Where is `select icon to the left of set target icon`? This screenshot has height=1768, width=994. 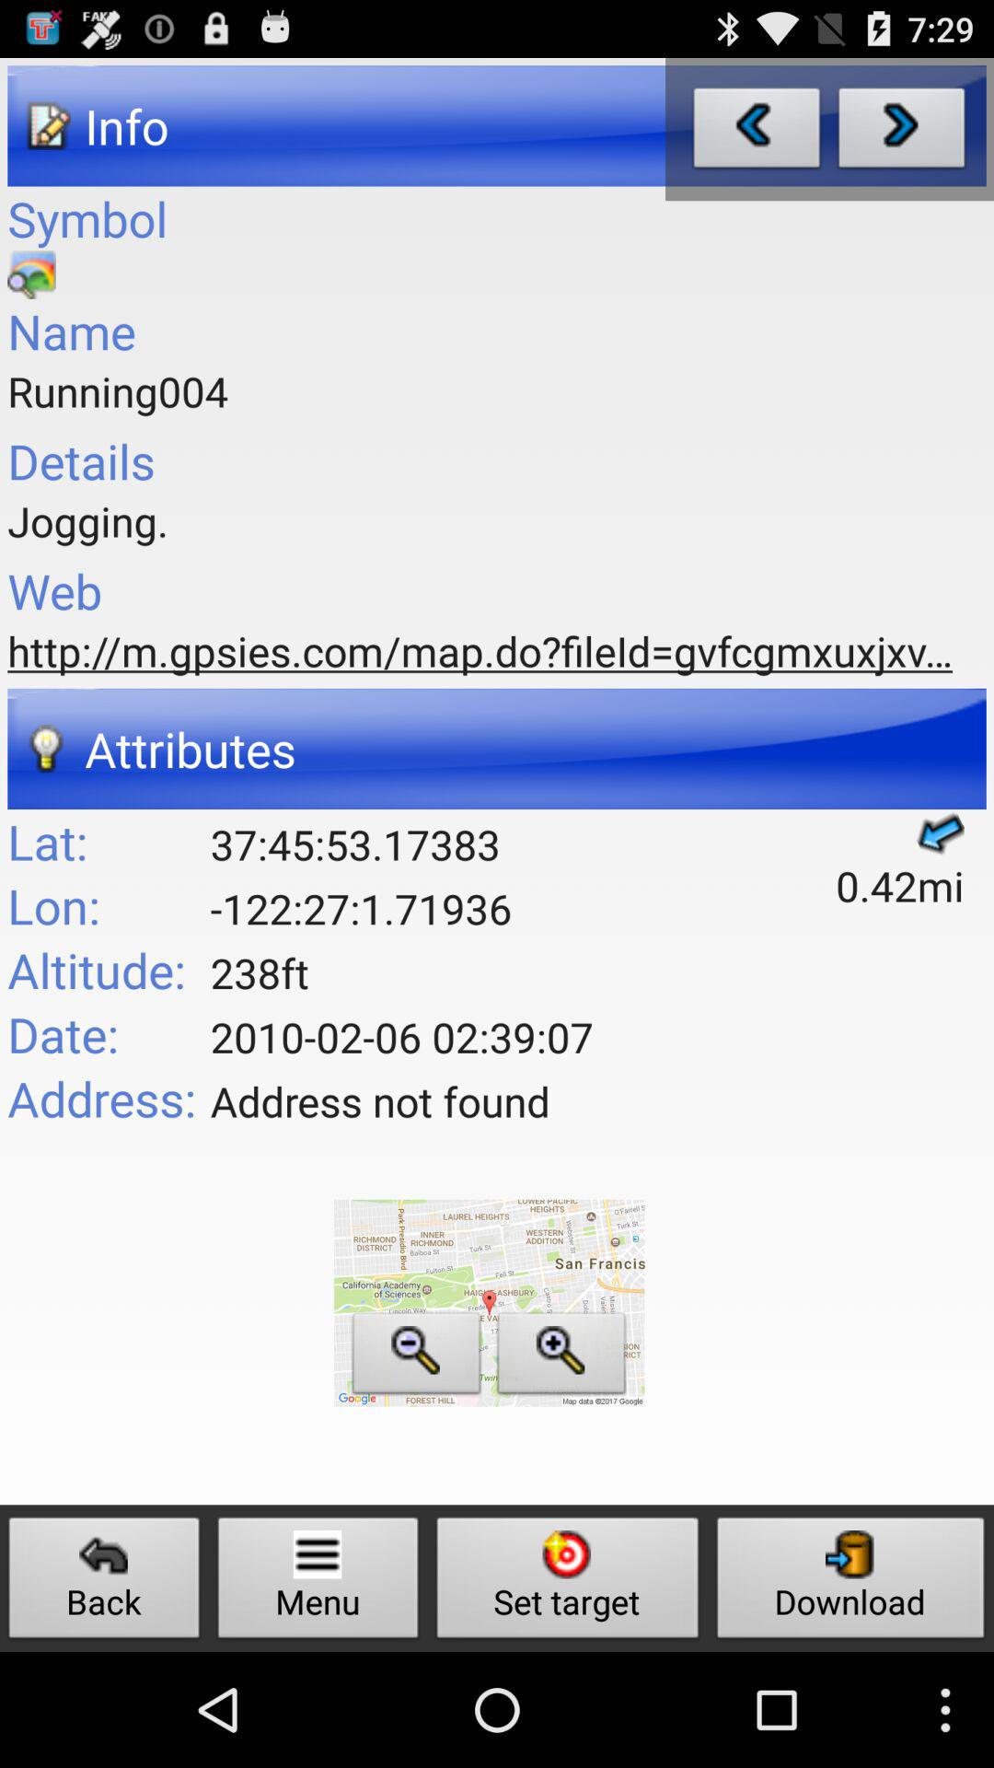
select icon to the left of set target icon is located at coordinates (318, 1582).